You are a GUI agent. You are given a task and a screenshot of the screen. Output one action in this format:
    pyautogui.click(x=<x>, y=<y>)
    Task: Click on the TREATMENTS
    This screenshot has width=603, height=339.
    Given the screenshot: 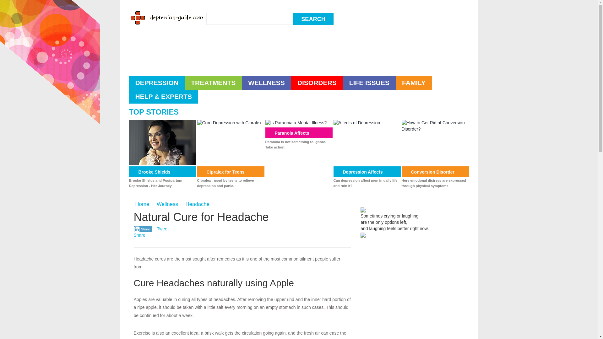 What is the action you would take?
    pyautogui.click(x=213, y=83)
    